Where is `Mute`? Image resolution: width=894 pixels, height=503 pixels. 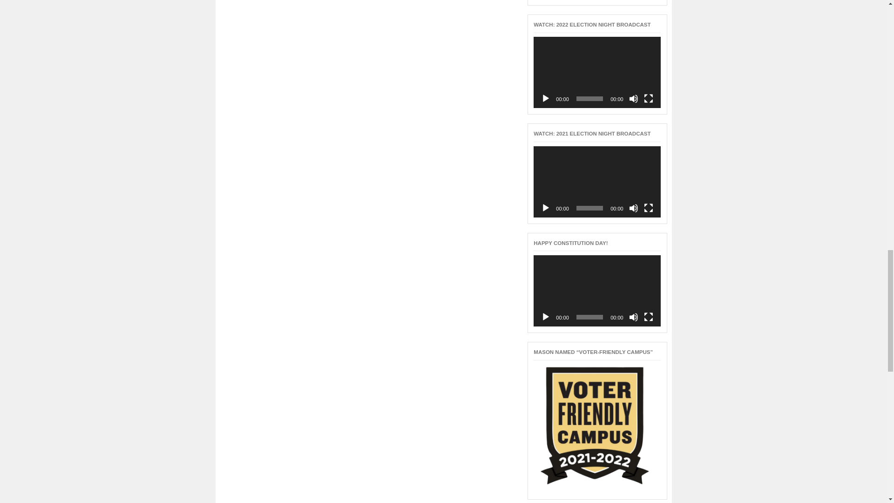
Mute is located at coordinates (633, 99).